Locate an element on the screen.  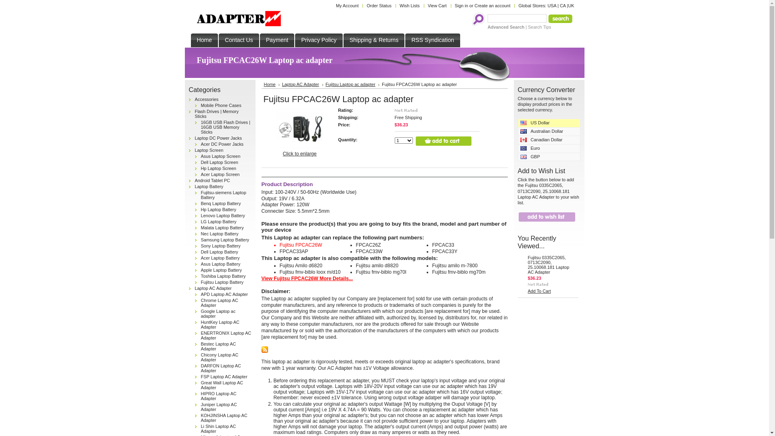
My Account is located at coordinates (345, 6).